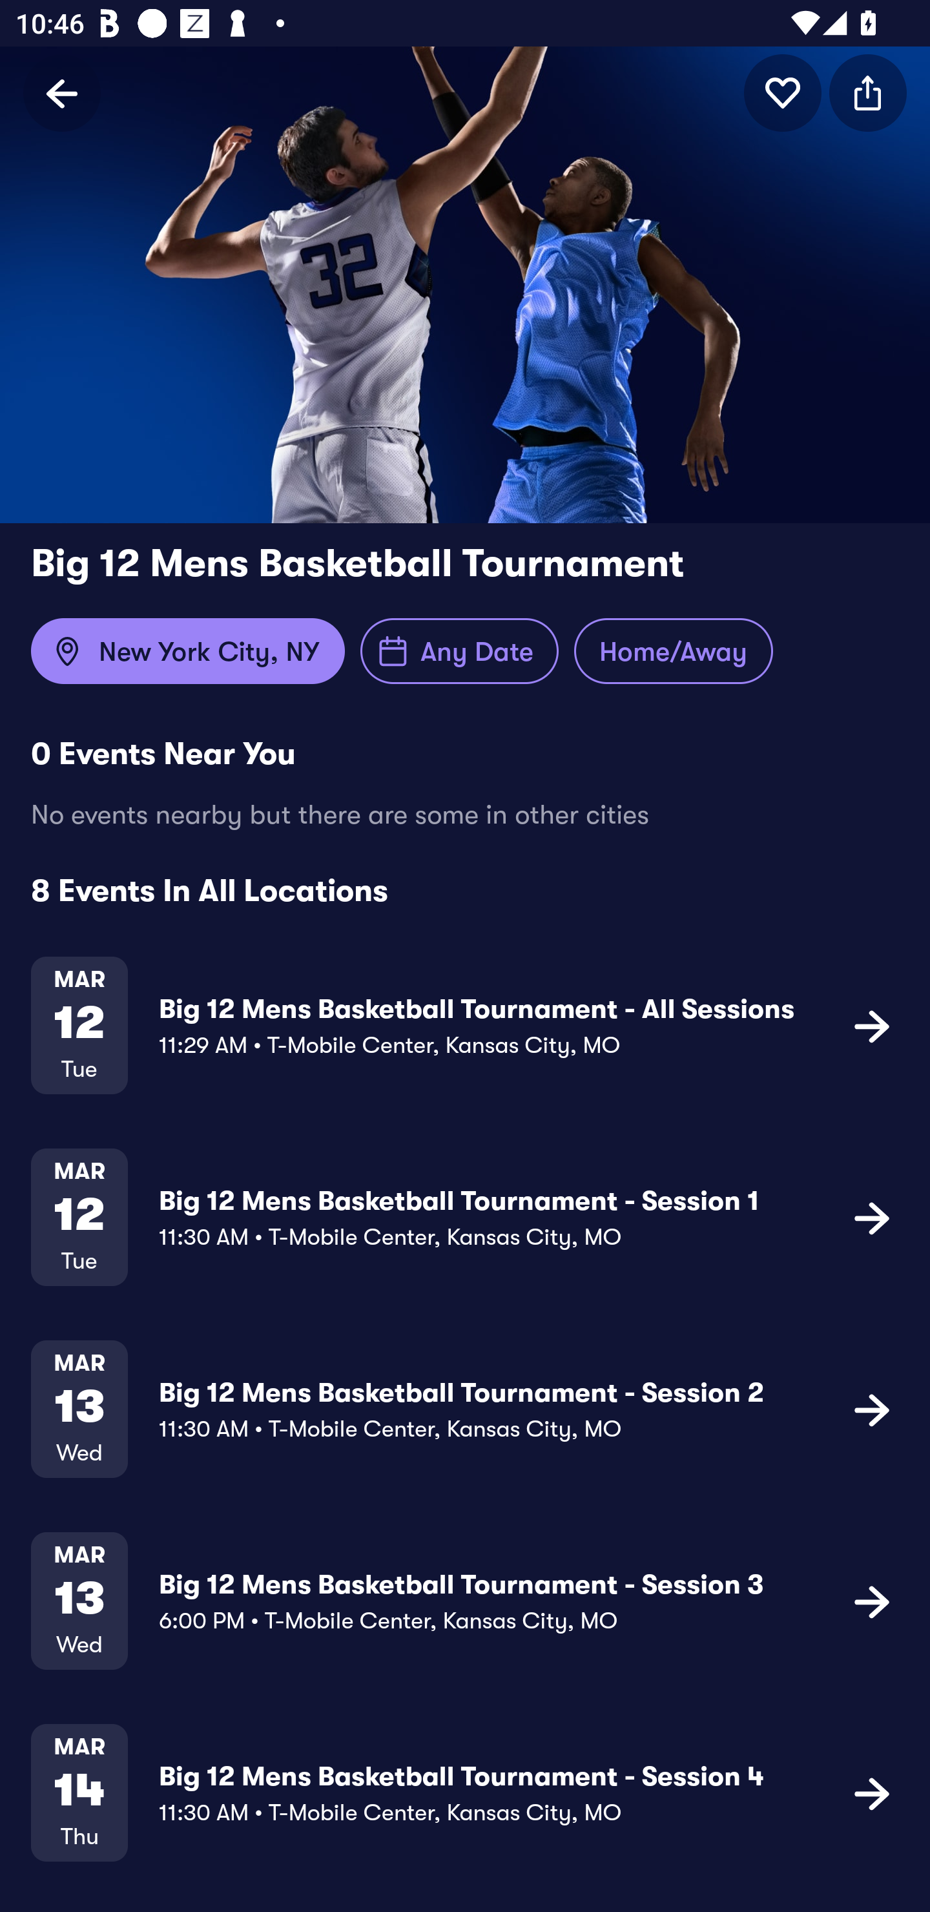 The image size is (930, 1912). I want to click on Back, so click(62, 92).